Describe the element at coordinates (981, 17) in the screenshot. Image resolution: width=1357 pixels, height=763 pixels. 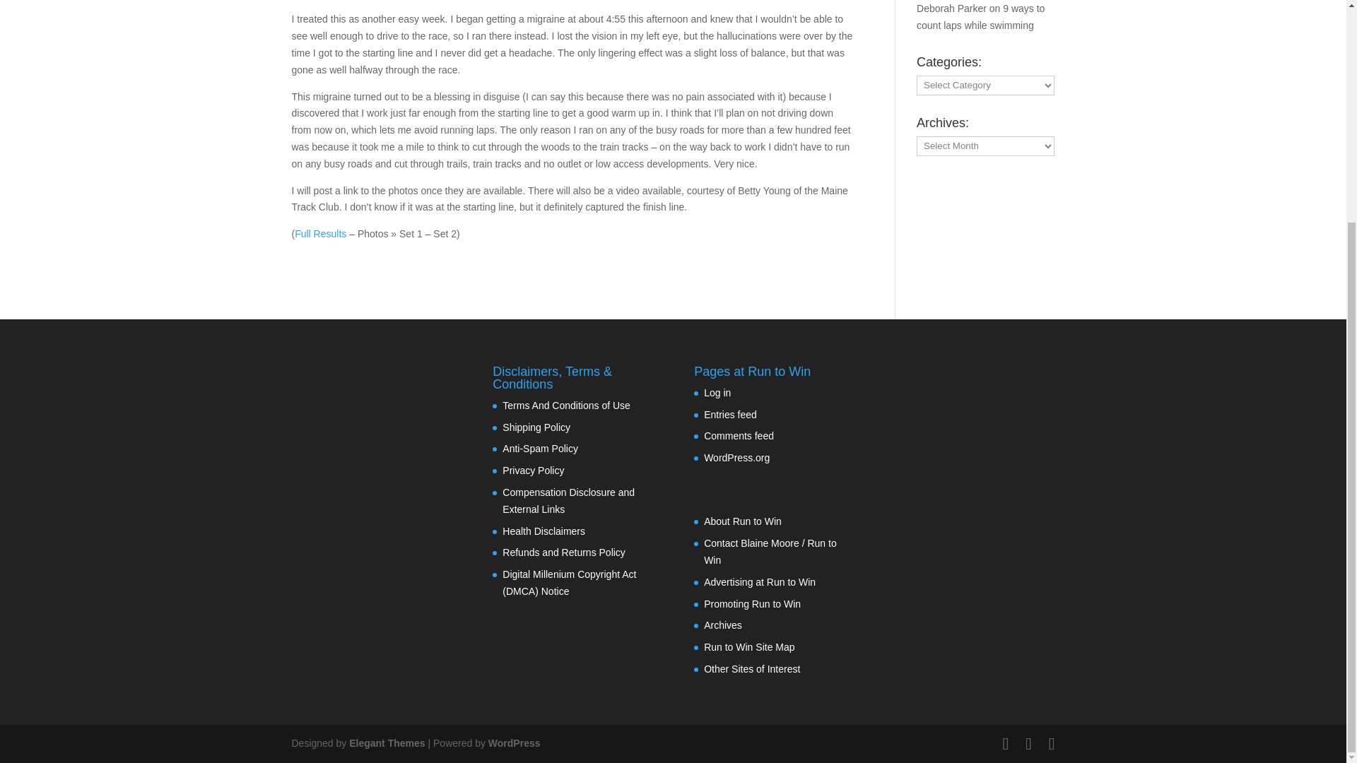
I see `9 ways to count laps while swimming` at that location.